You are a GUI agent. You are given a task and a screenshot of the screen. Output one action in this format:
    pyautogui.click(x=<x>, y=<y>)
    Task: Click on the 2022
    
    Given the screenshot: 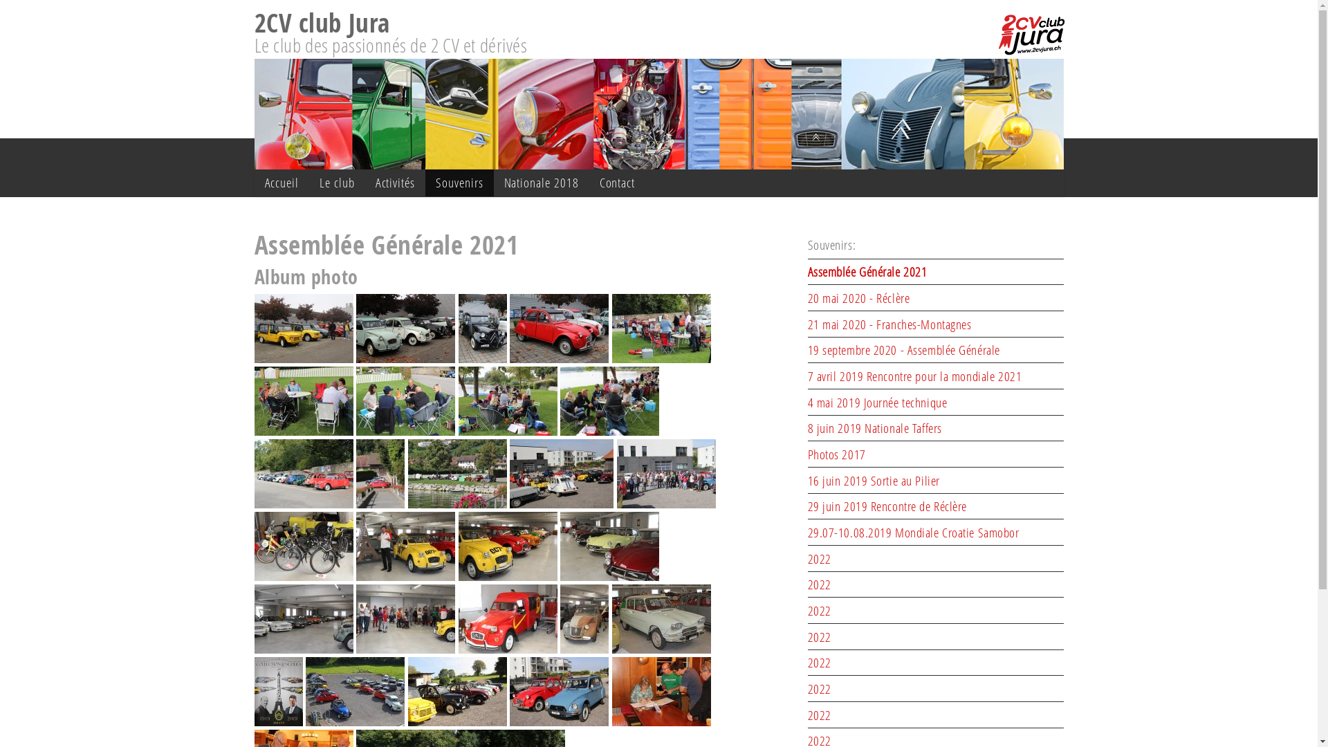 What is the action you would take?
    pyautogui.click(x=820, y=584)
    